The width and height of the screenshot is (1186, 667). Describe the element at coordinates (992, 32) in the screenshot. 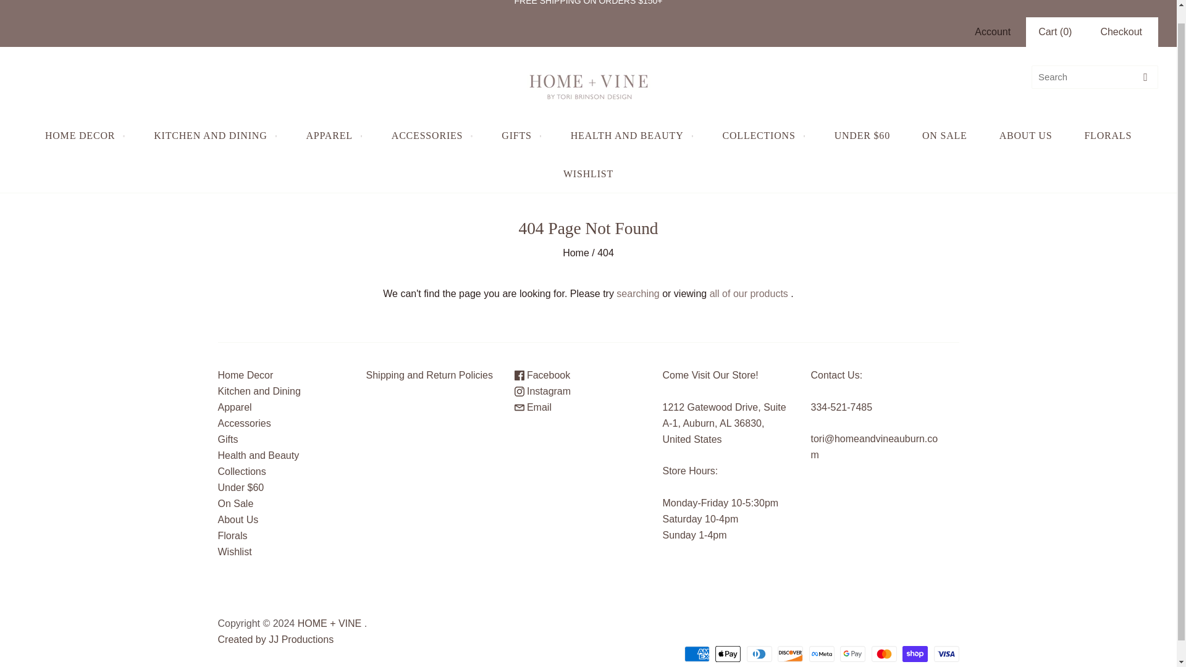

I see `Account` at that location.